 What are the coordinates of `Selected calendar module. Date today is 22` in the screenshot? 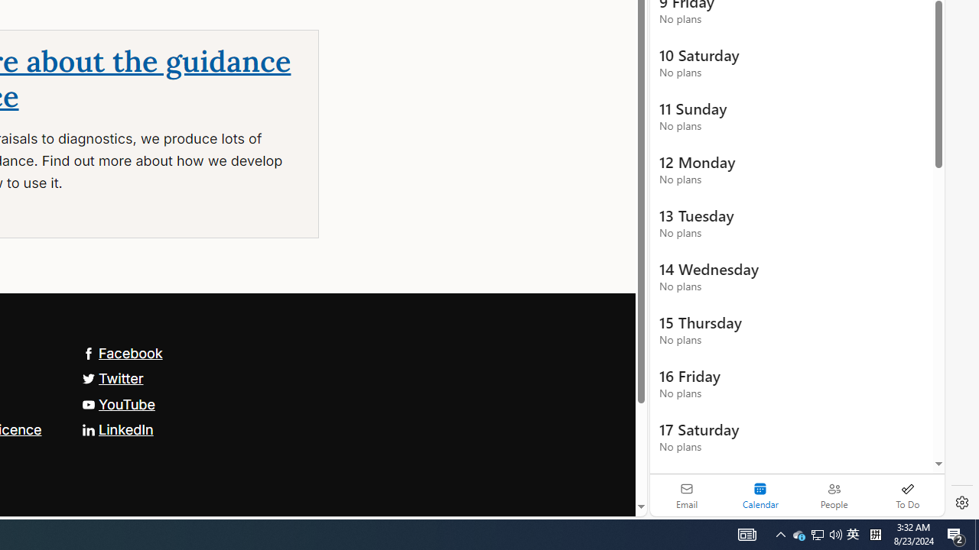 It's located at (760, 495).